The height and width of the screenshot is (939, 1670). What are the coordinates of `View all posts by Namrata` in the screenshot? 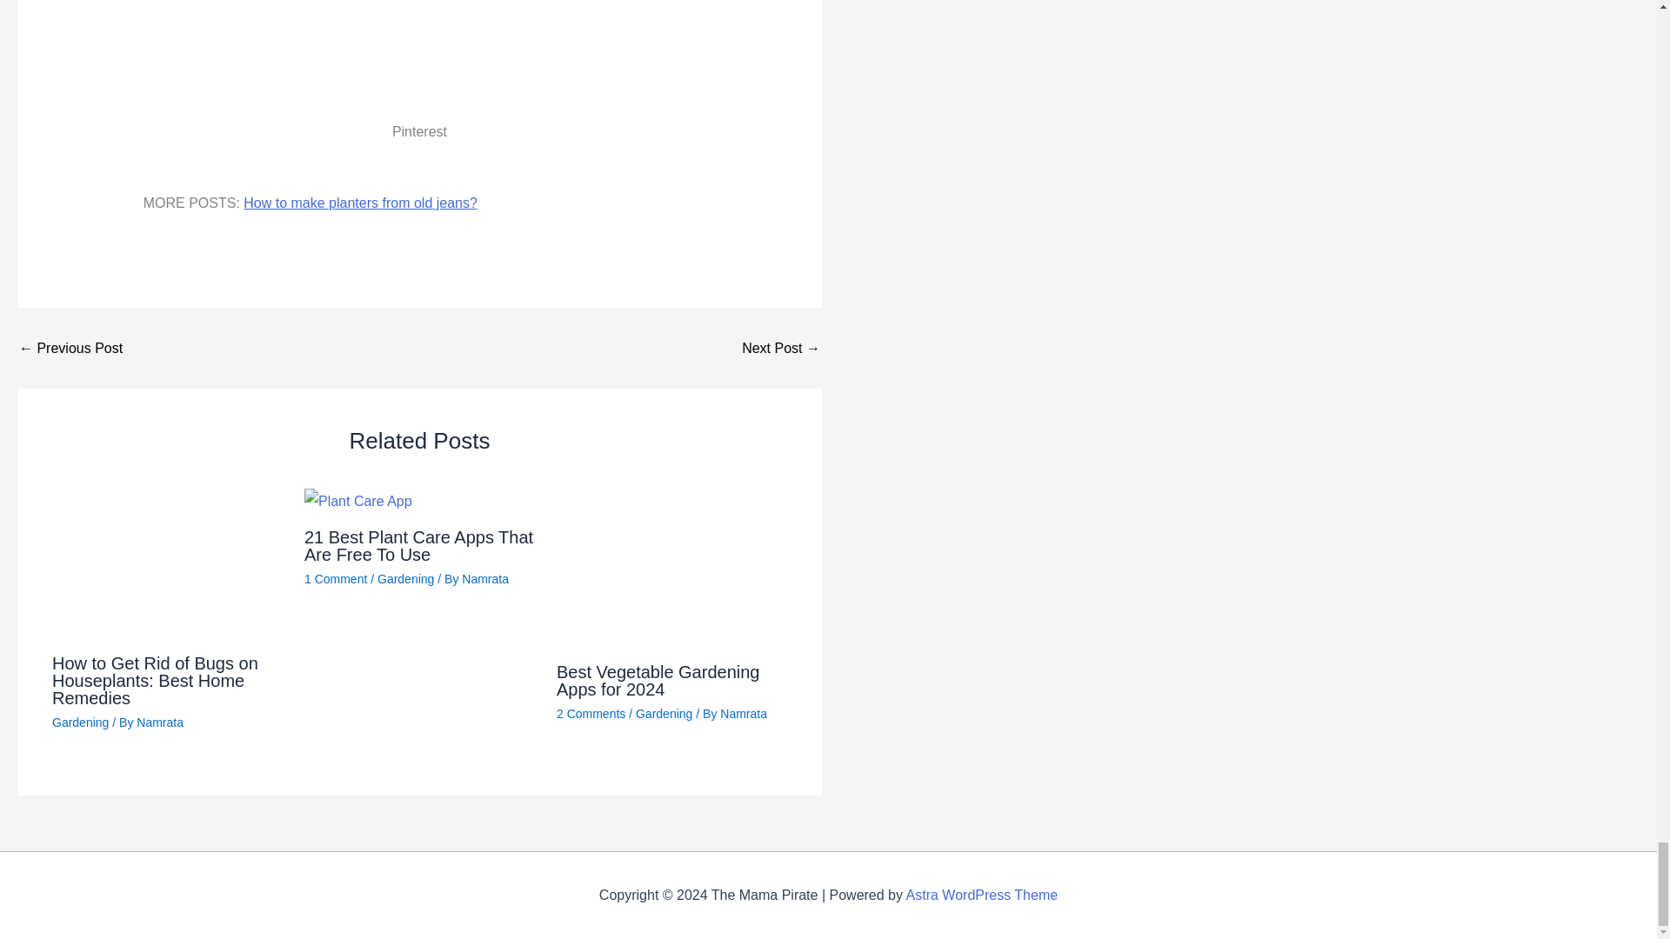 It's located at (743, 714).